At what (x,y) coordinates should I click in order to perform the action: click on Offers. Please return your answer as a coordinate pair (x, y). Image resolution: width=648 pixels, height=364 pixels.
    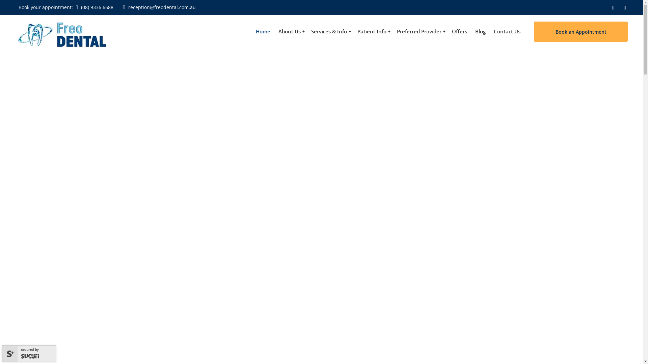
    Looking at the image, I should click on (460, 32).